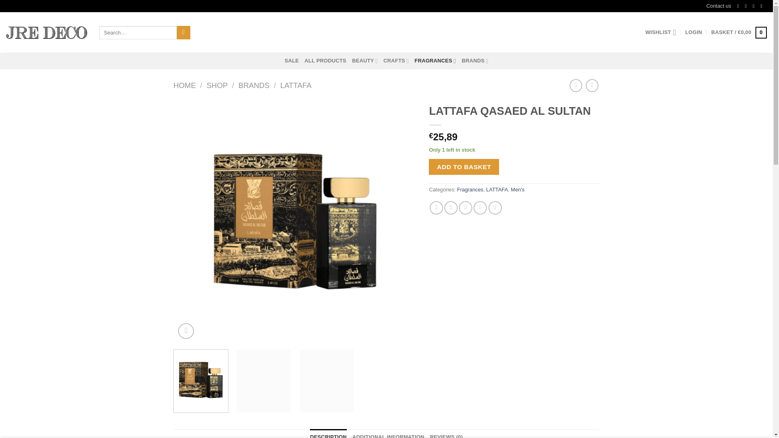  What do you see at coordinates (661, 32) in the screenshot?
I see `Wishlist` at bounding box center [661, 32].